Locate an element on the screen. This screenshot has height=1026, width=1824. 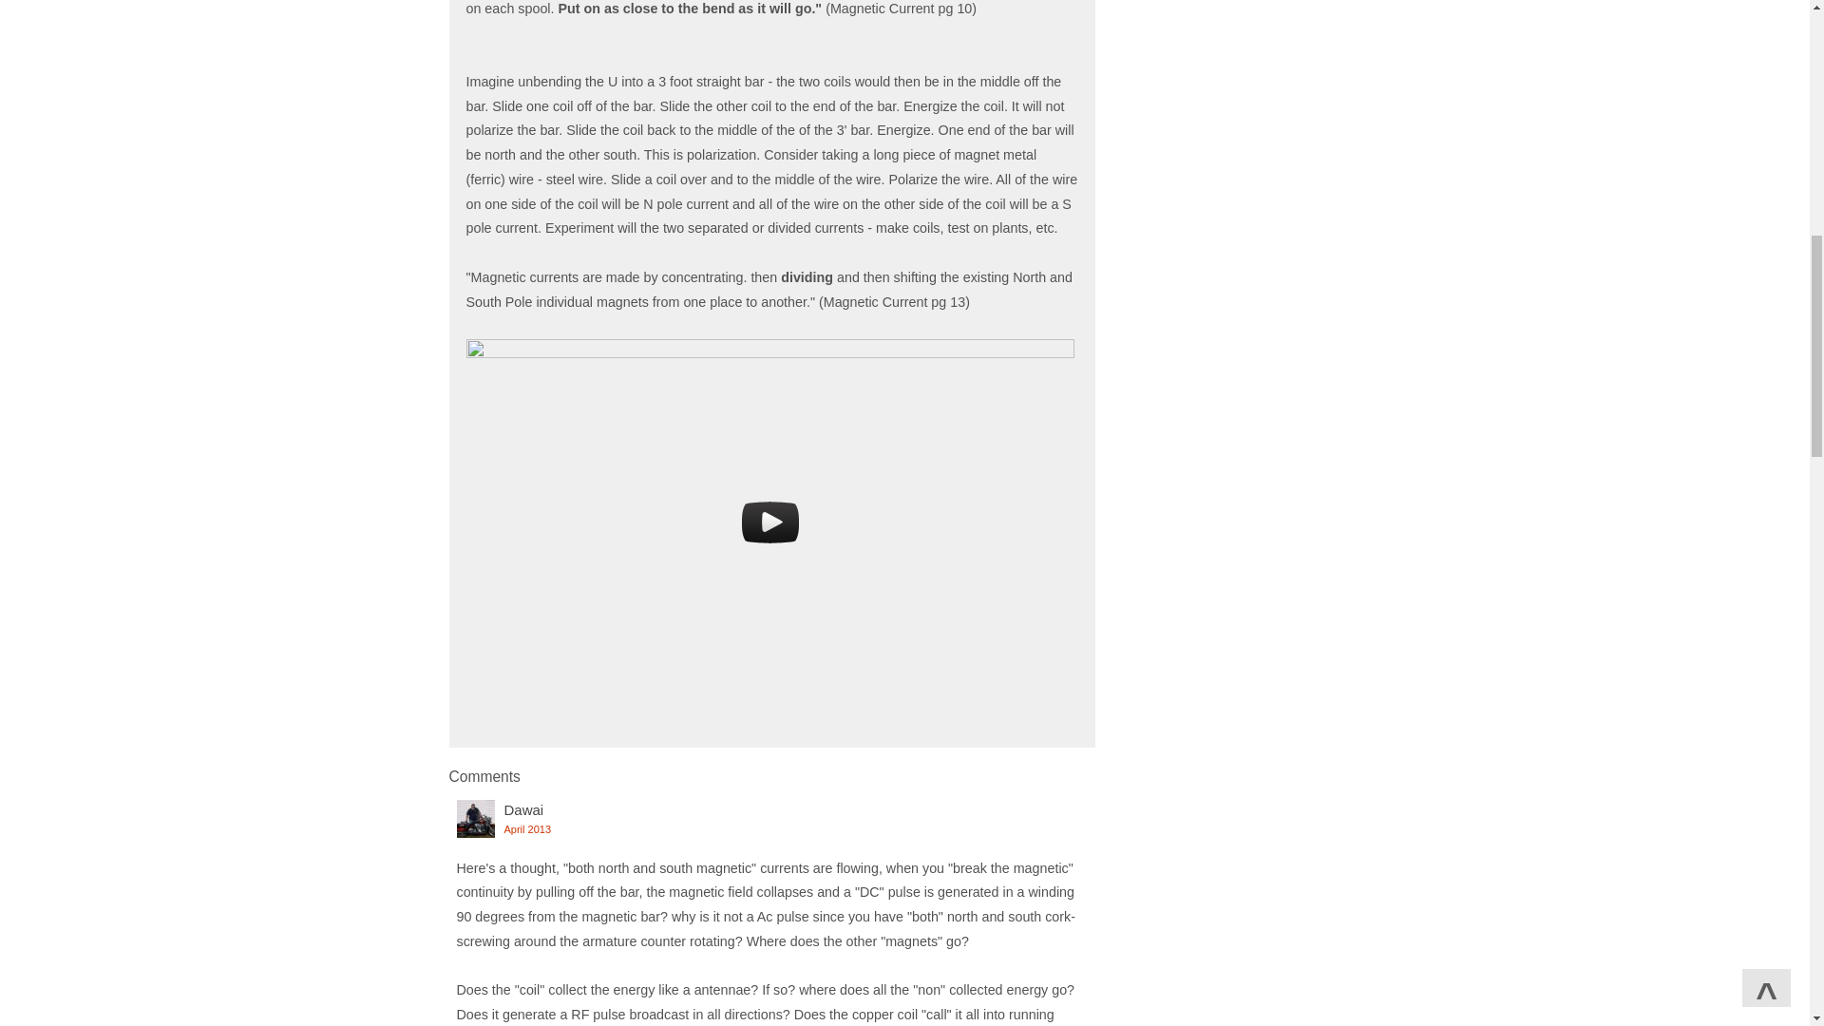
Dawai is located at coordinates (475, 819).